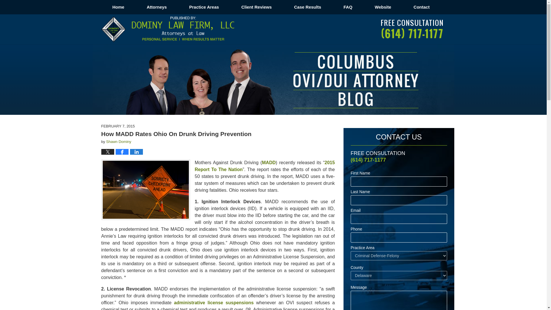  I want to click on Home, so click(118, 7).